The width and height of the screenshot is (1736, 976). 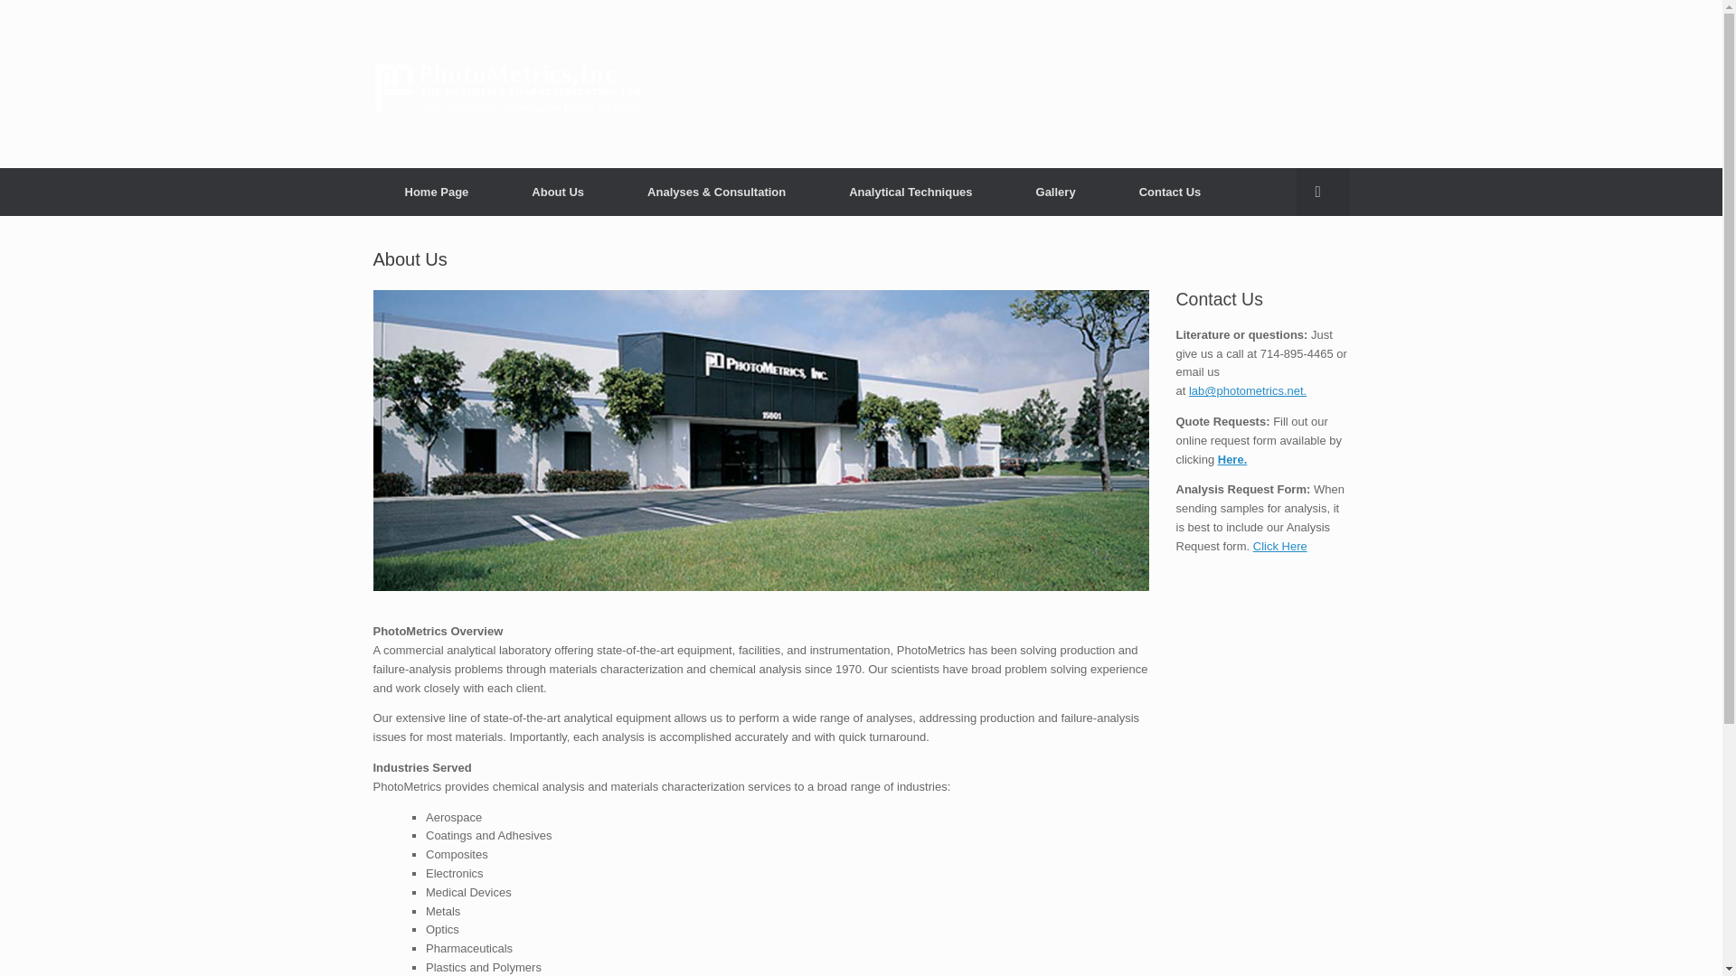 I want to click on Analytical Techniques, so click(x=910, y=192).